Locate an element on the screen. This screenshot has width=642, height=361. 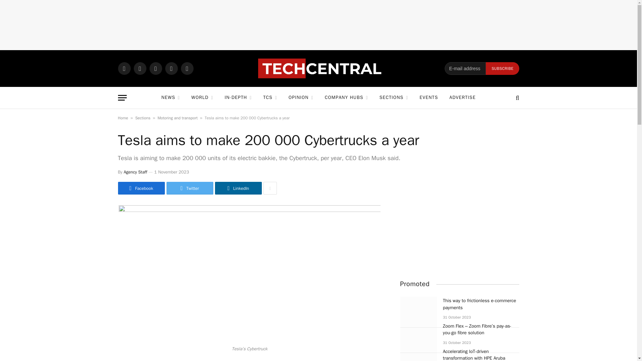
YouTube is located at coordinates (187, 68).